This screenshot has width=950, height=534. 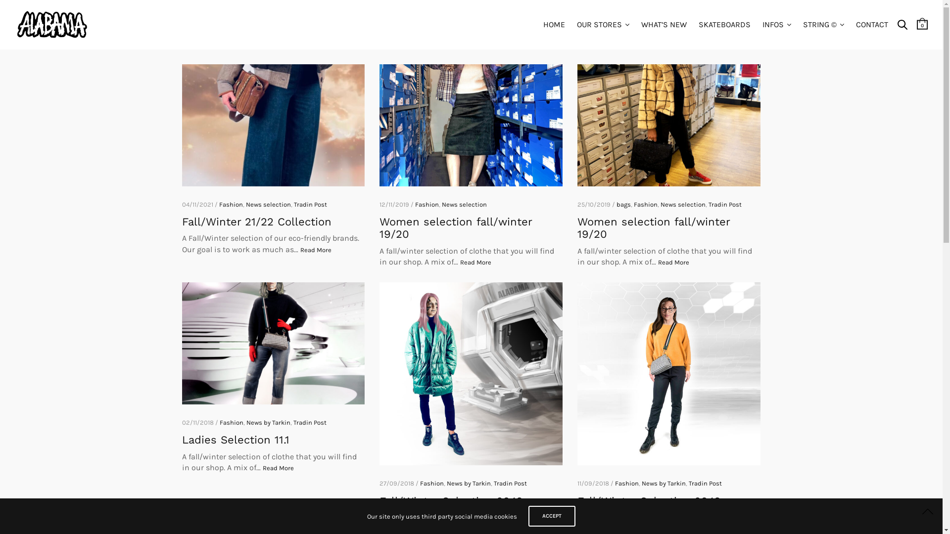 What do you see at coordinates (627, 484) in the screenshot?
I see `Fashion` at bounding box center [627, 484].